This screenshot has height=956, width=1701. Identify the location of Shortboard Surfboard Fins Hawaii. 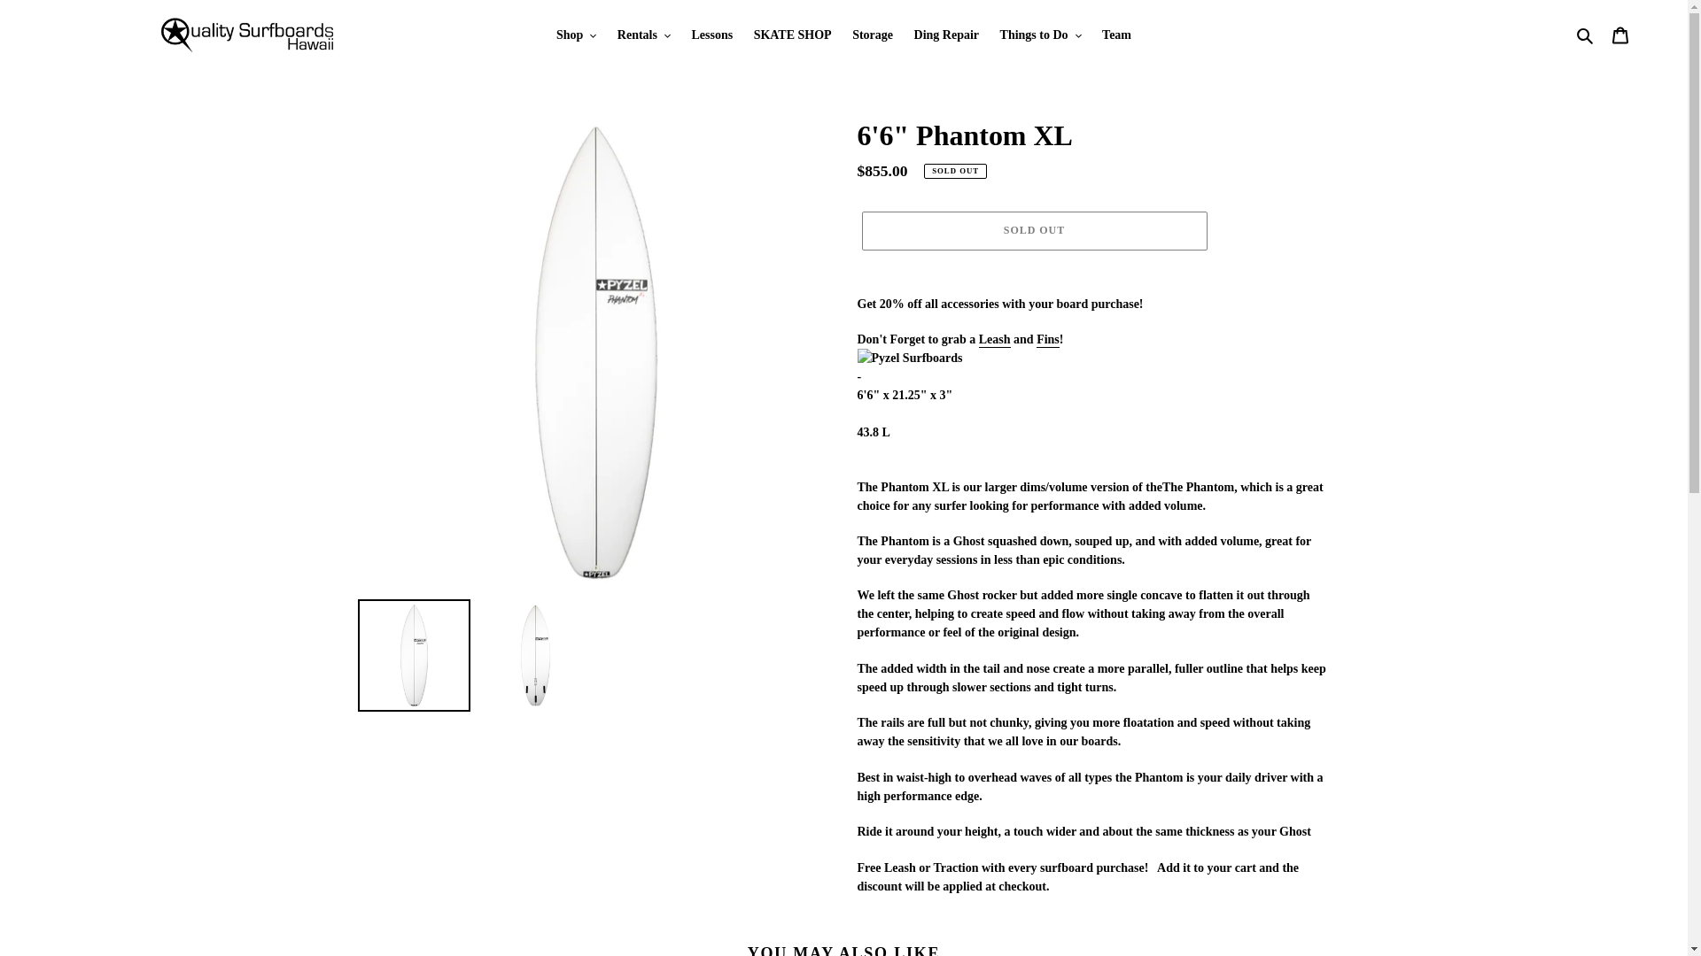
(1047, 340).